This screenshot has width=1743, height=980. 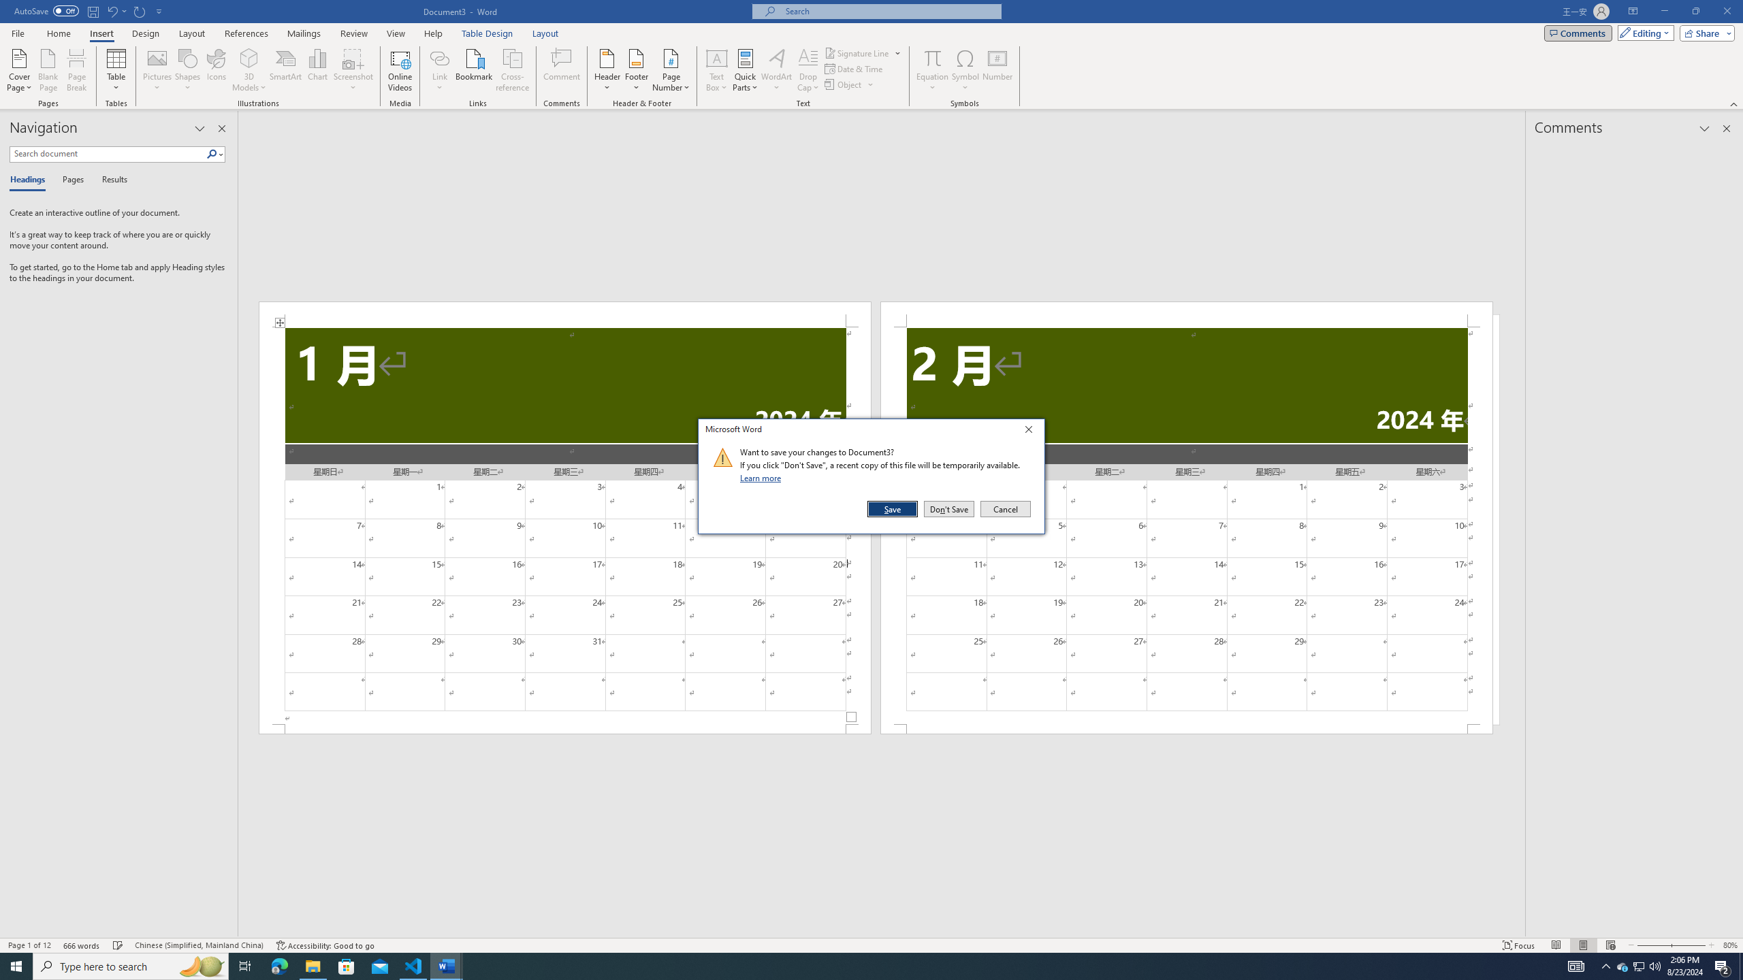 What do you see at coordinates (447, 966) in the screenshot?
I see `Word - 2 running windows` at bounding box center [447, 966].